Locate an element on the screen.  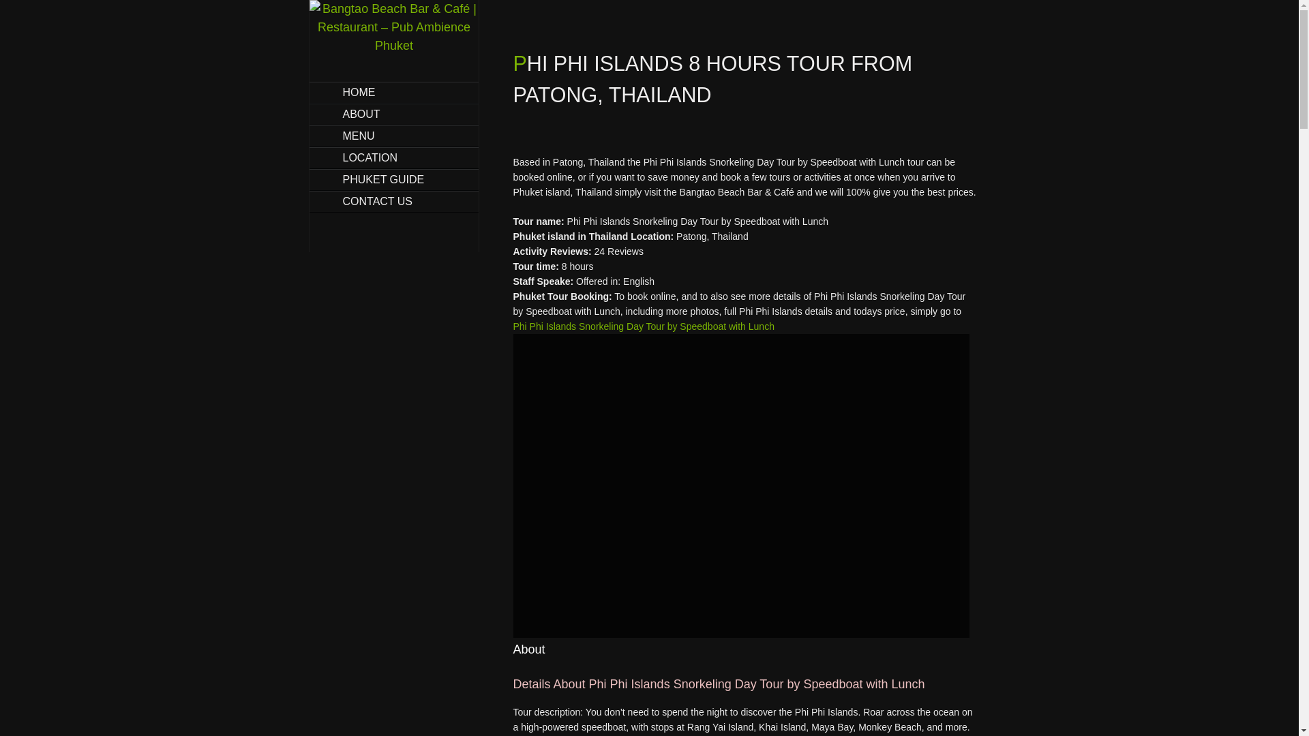
CONTACT US is located at coordinates (394, 202).